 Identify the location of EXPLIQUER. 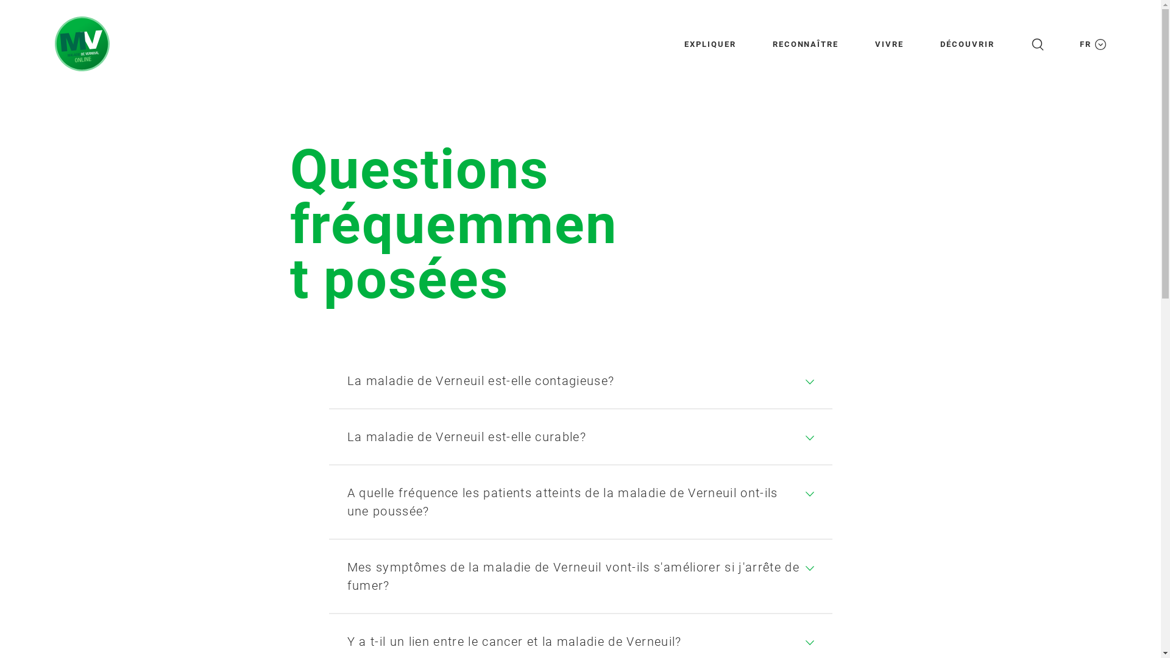
(711, 44).